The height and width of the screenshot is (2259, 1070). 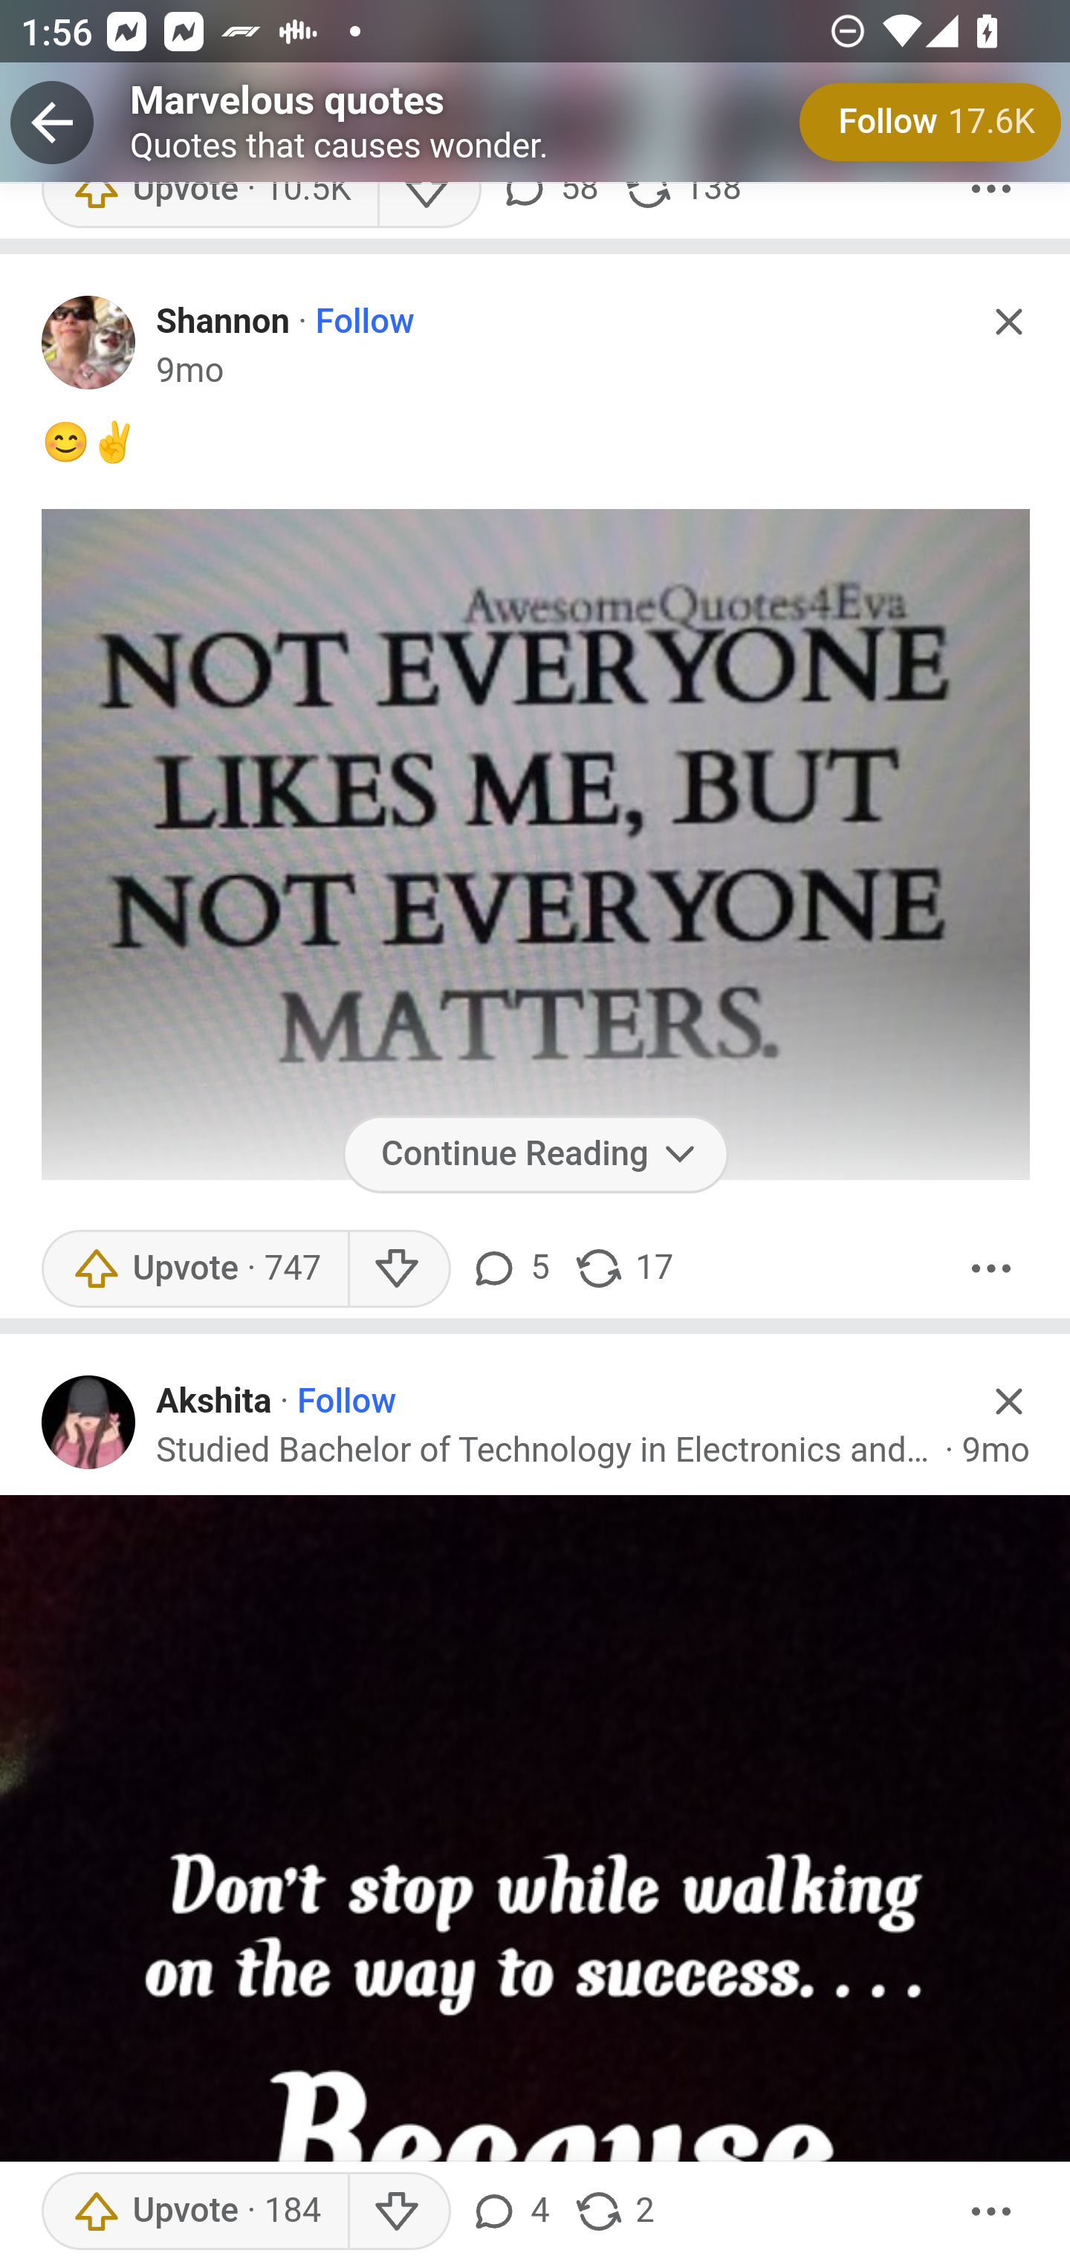 What do you see at coordinates (992, 2211) in the screenshot?
I see `More` at bounding box center [992, 2211].